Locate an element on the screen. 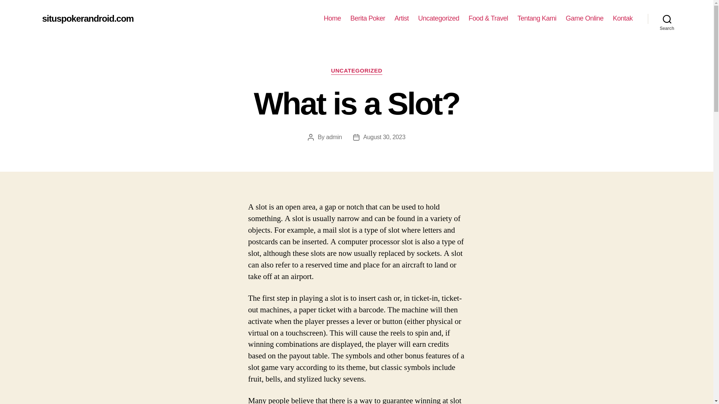 Image resolution: width=719 pixels, height=404 pixels. Game Online is located at coordinates (585, 18).